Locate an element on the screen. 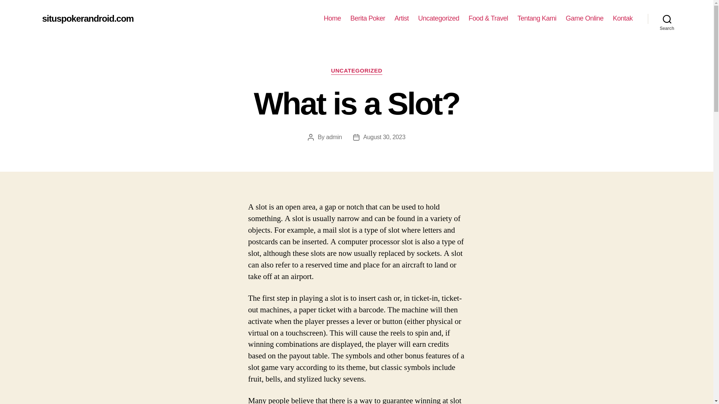 Image resolution: width=719 pixels, height=404 pixels. Game Online is located at coordinates (585, 18).